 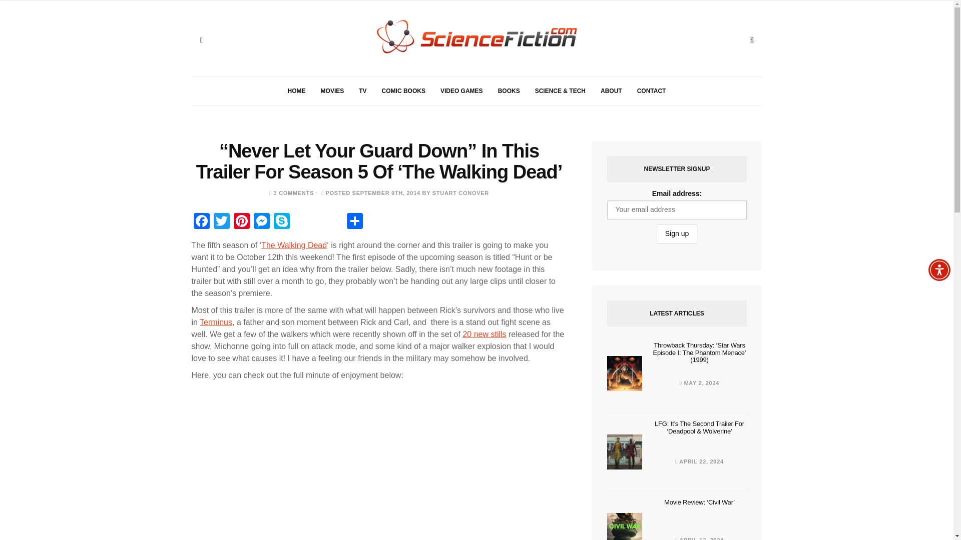 What do you see at coordinates (677, 234) in the screenshot?
I see `Sign up` at bounding box center [677, 234].